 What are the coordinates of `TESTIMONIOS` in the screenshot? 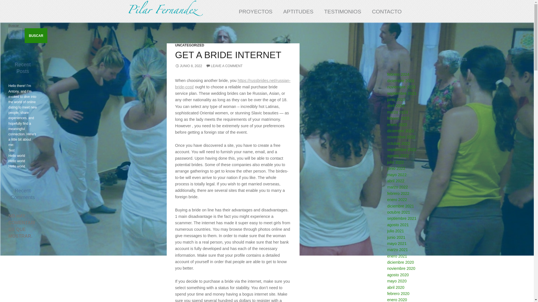 It's located at (343, 12).